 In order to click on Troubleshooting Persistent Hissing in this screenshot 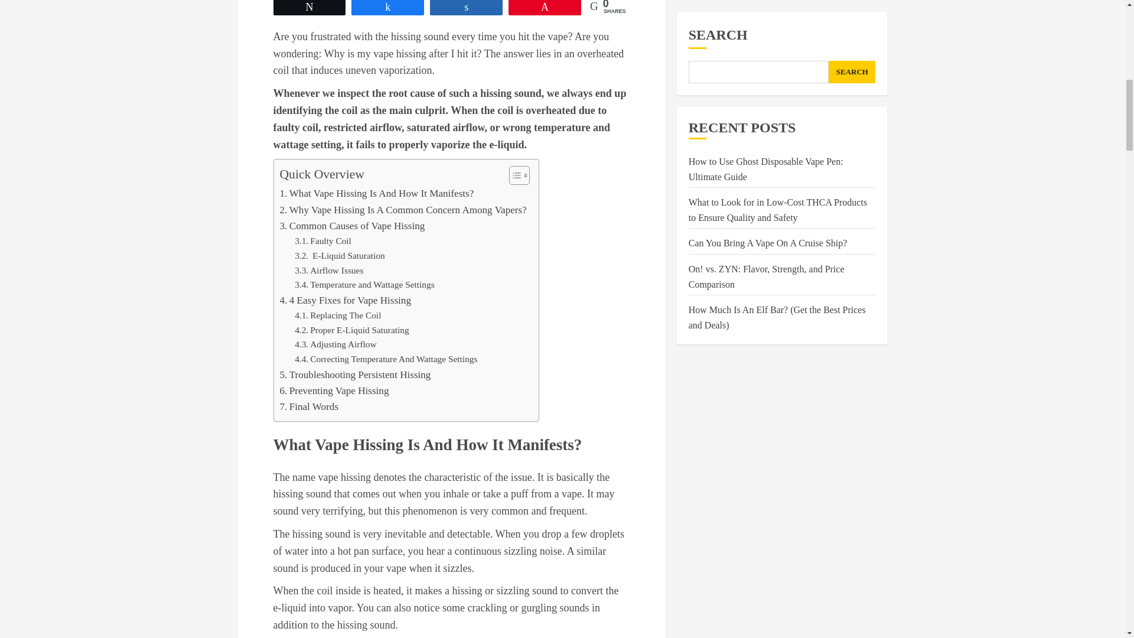, I will do `click(356, 375)`.